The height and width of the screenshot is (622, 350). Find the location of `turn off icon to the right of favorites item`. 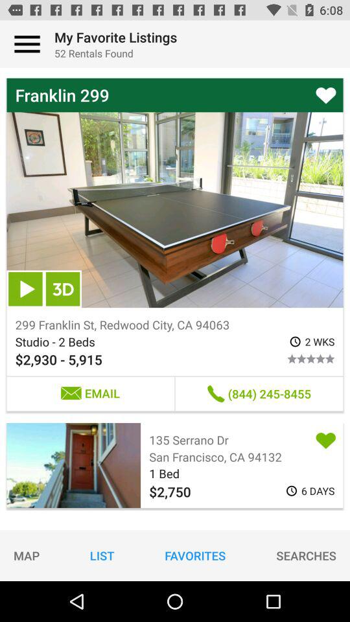

turn off icon to the right of favorites item is located at coordinates (306, 555).